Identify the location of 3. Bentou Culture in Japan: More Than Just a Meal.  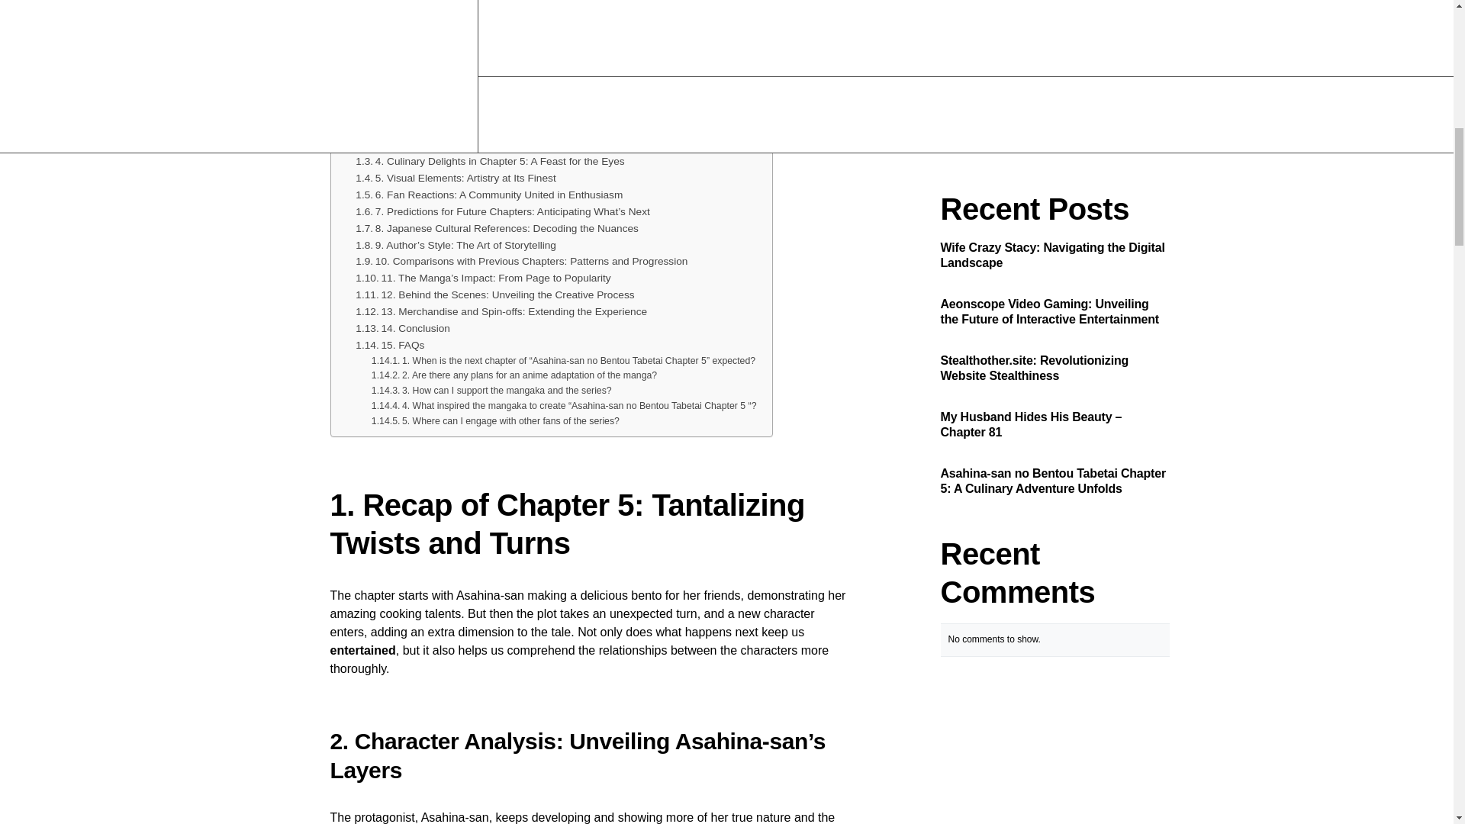
(483, 145).